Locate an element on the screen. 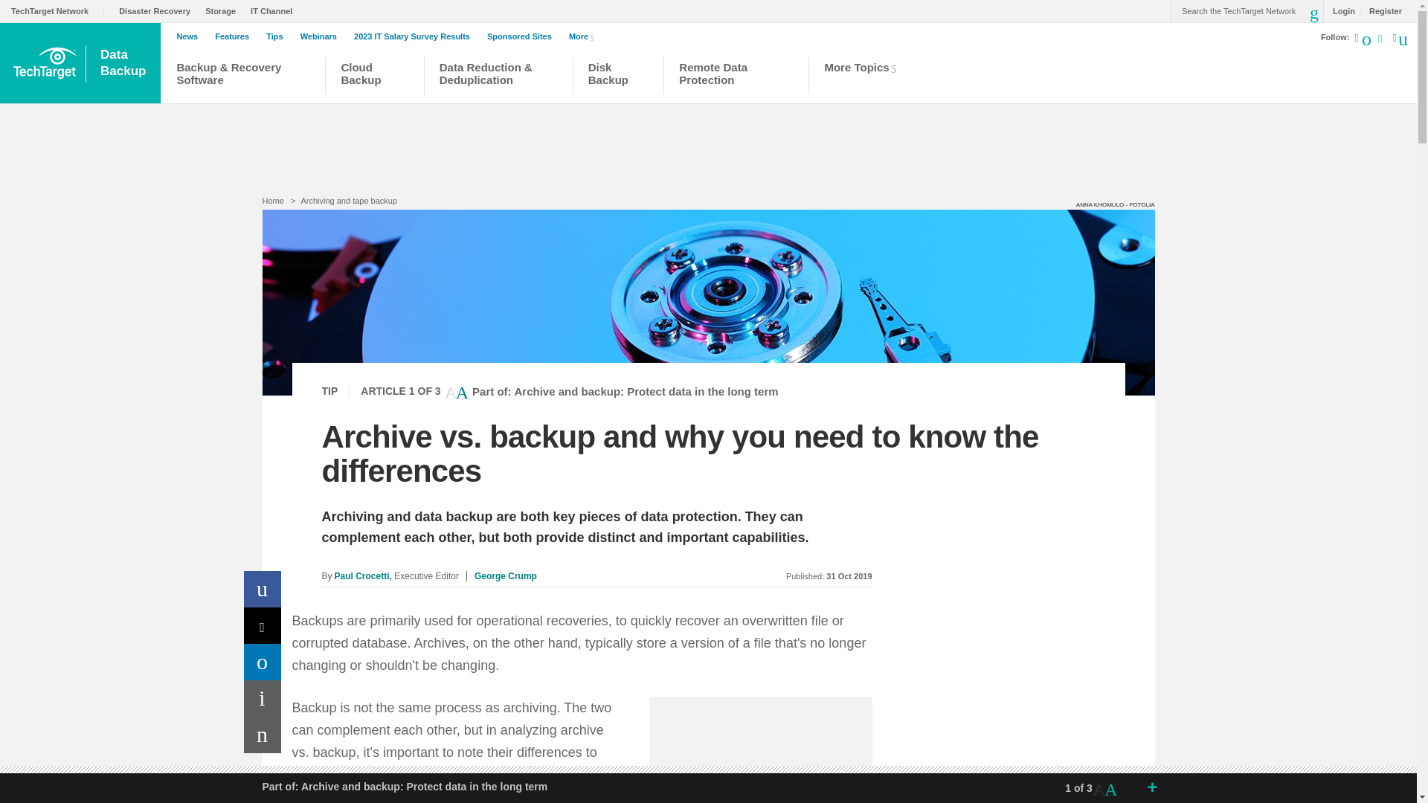  IT Channel is located at coordinates (275, 10).